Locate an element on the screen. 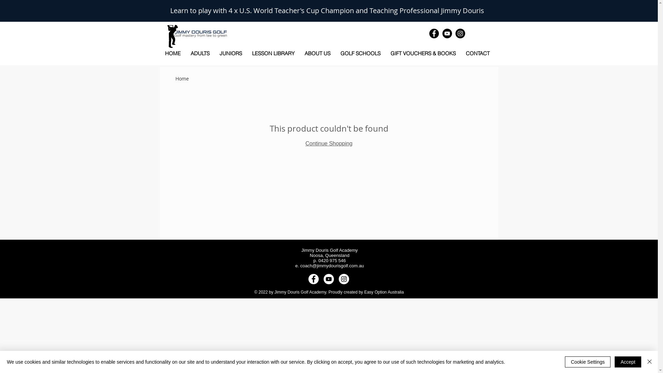  ADULTS is located at coordinates (200, 53).